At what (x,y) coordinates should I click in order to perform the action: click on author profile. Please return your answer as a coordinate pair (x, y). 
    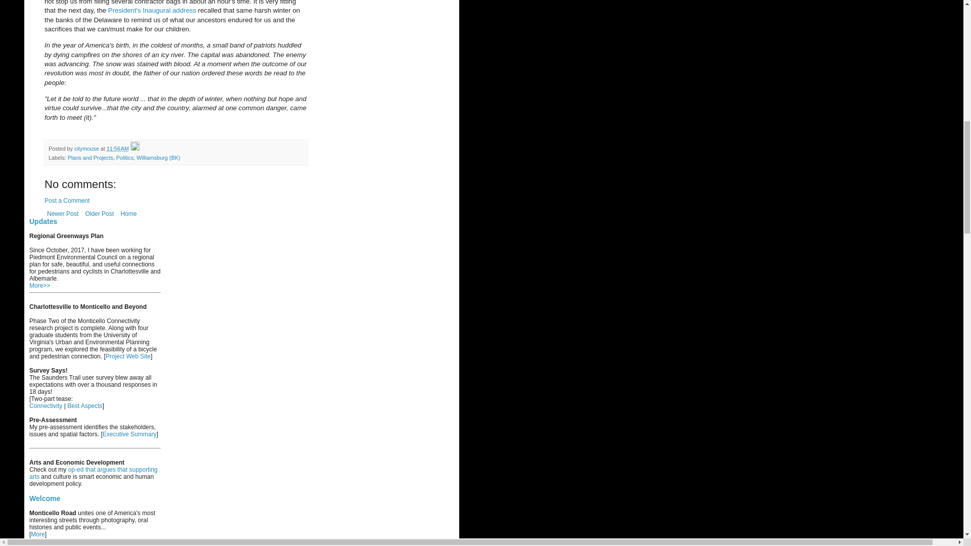
    Looking at the image, I should click on (87, 149).